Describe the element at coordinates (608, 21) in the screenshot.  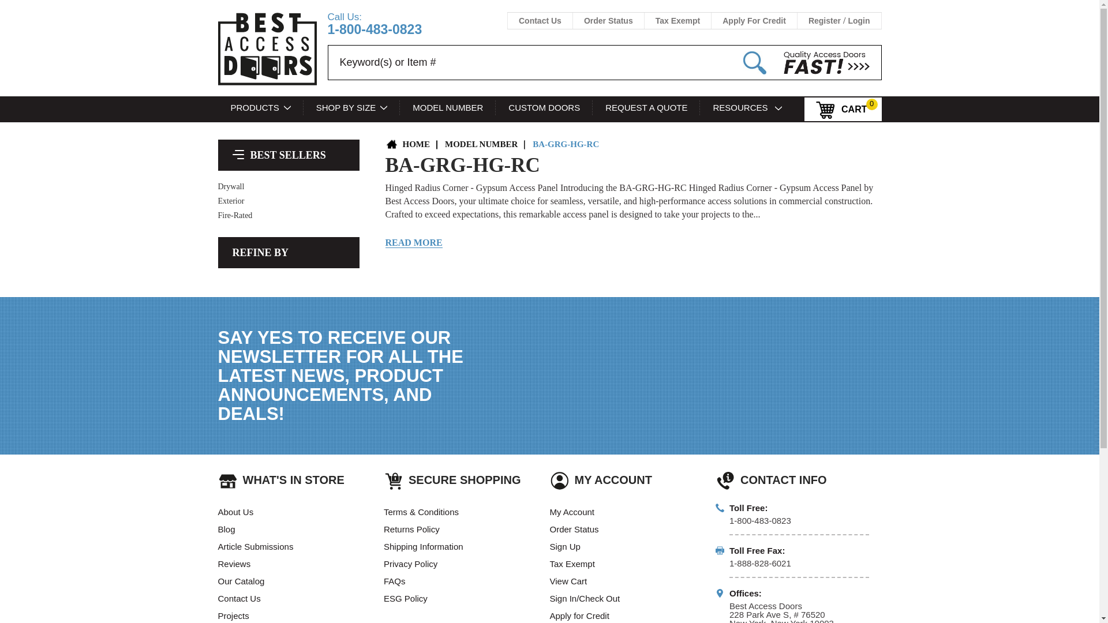
I see `Order Status` at that location.